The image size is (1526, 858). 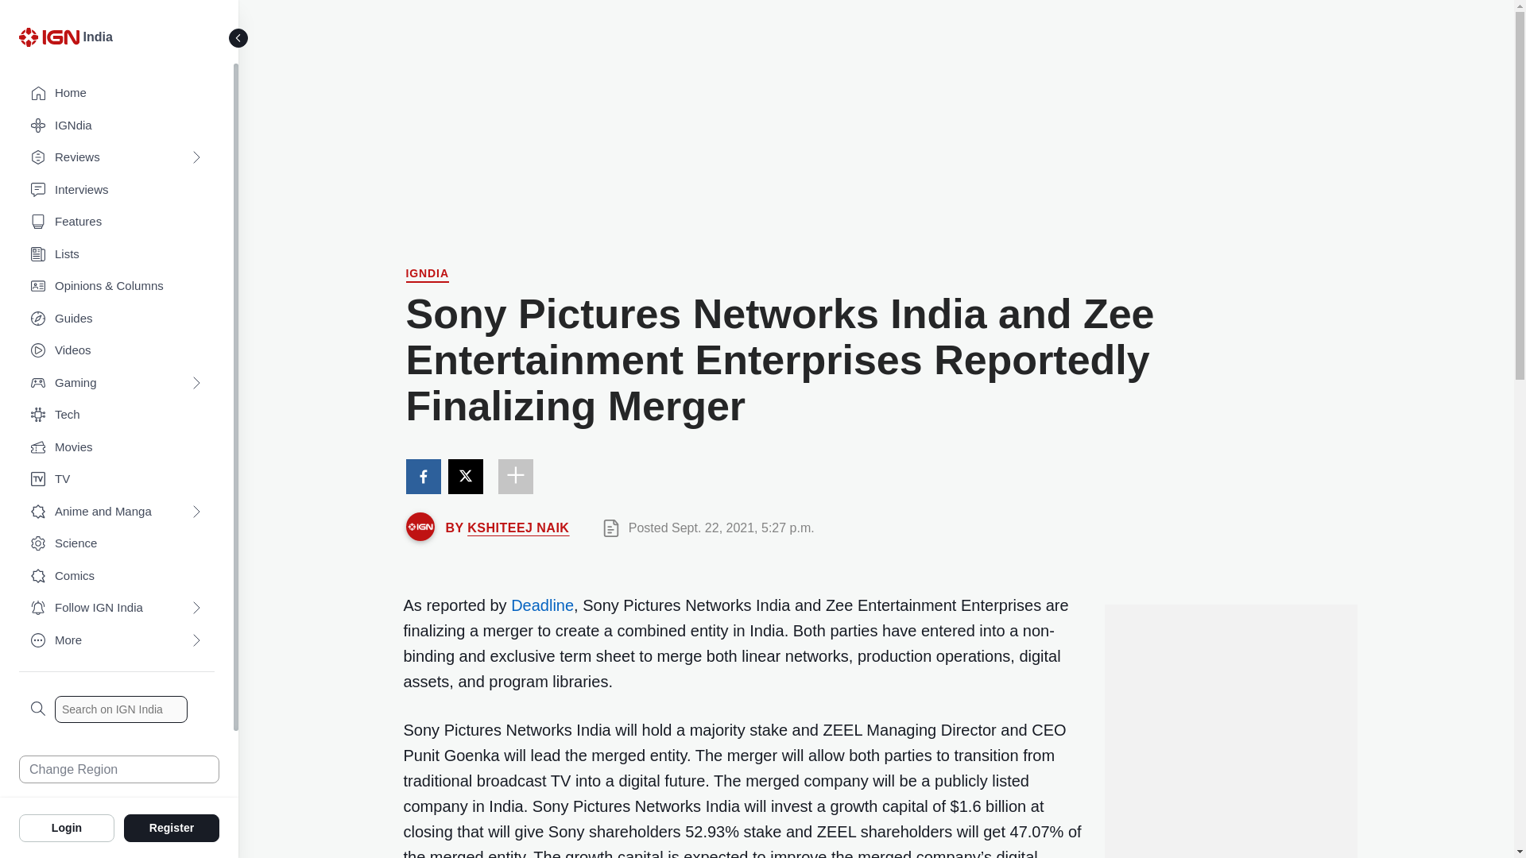 What do you see at coordinates (116, 512) in the screenshot?
I see `Anime and Manga` at bounding box center [116, 512].